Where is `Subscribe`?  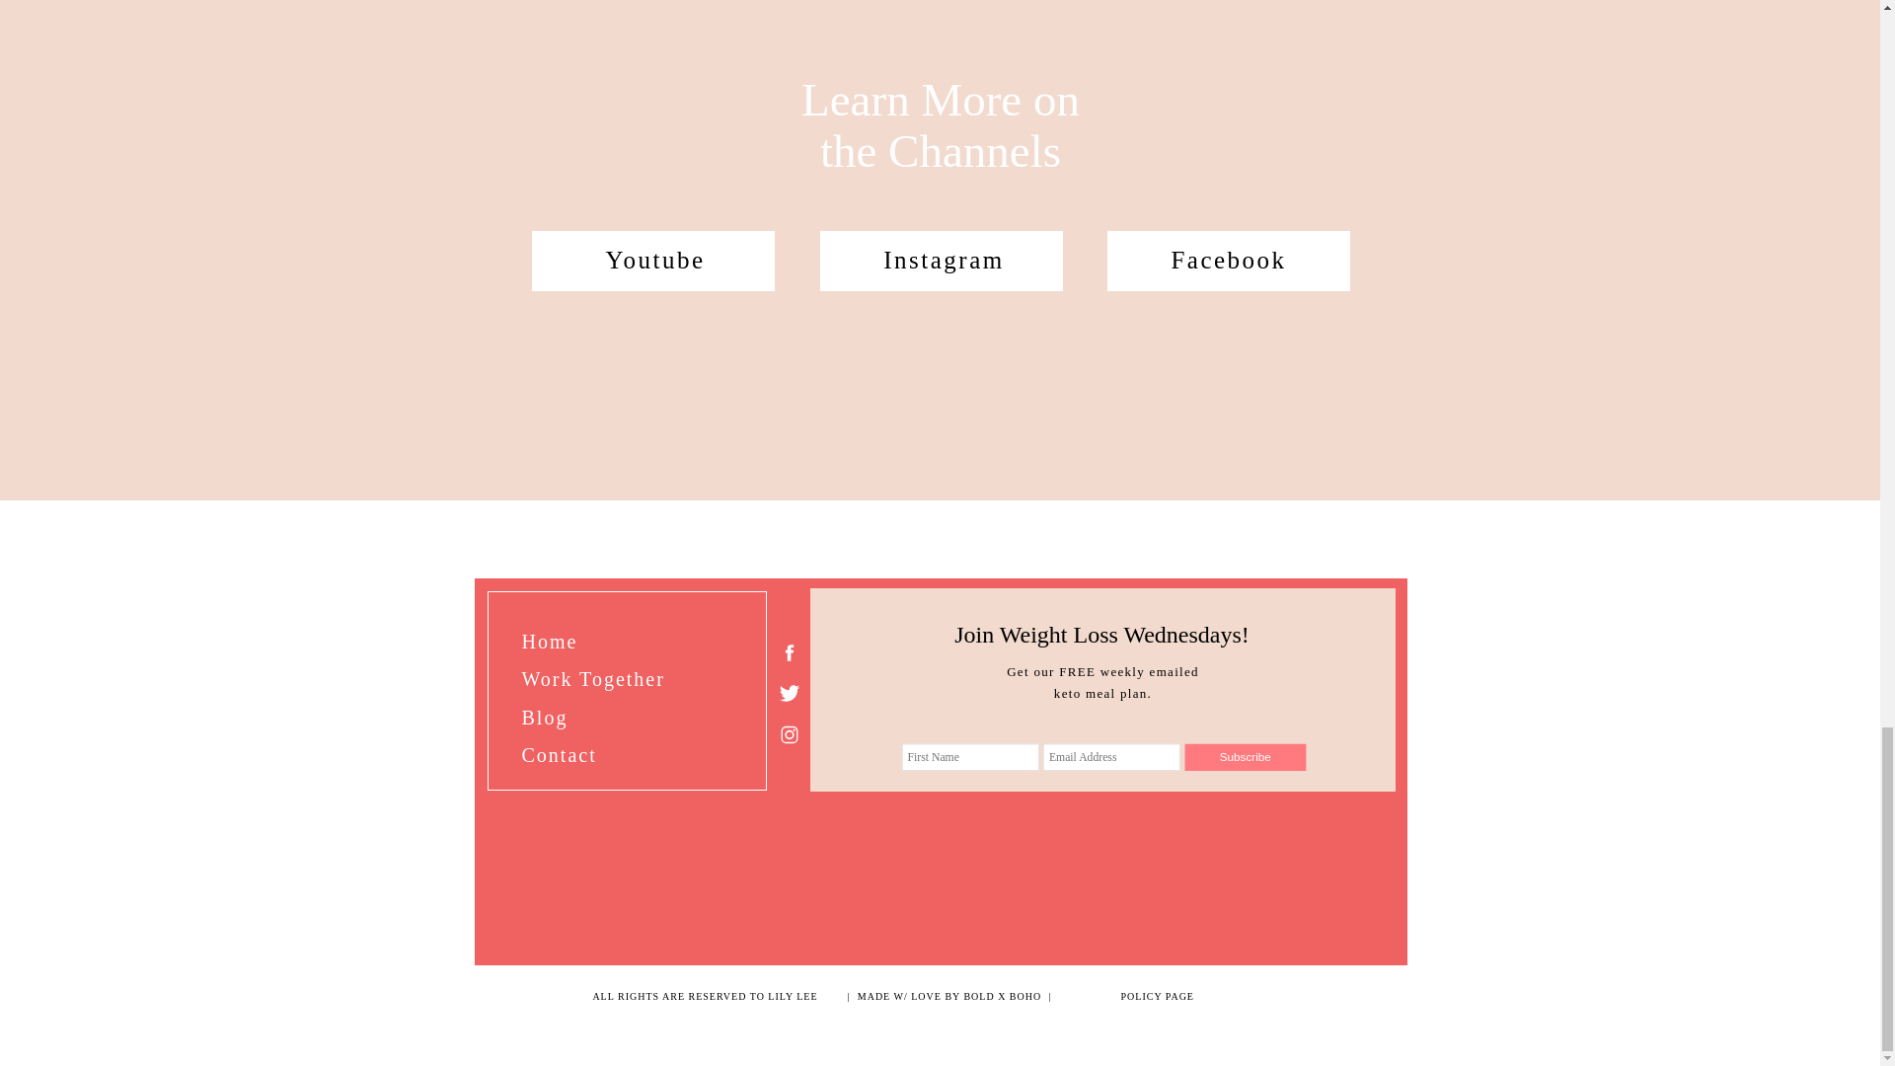 Subscribe is located at coordinates (1277, 764).